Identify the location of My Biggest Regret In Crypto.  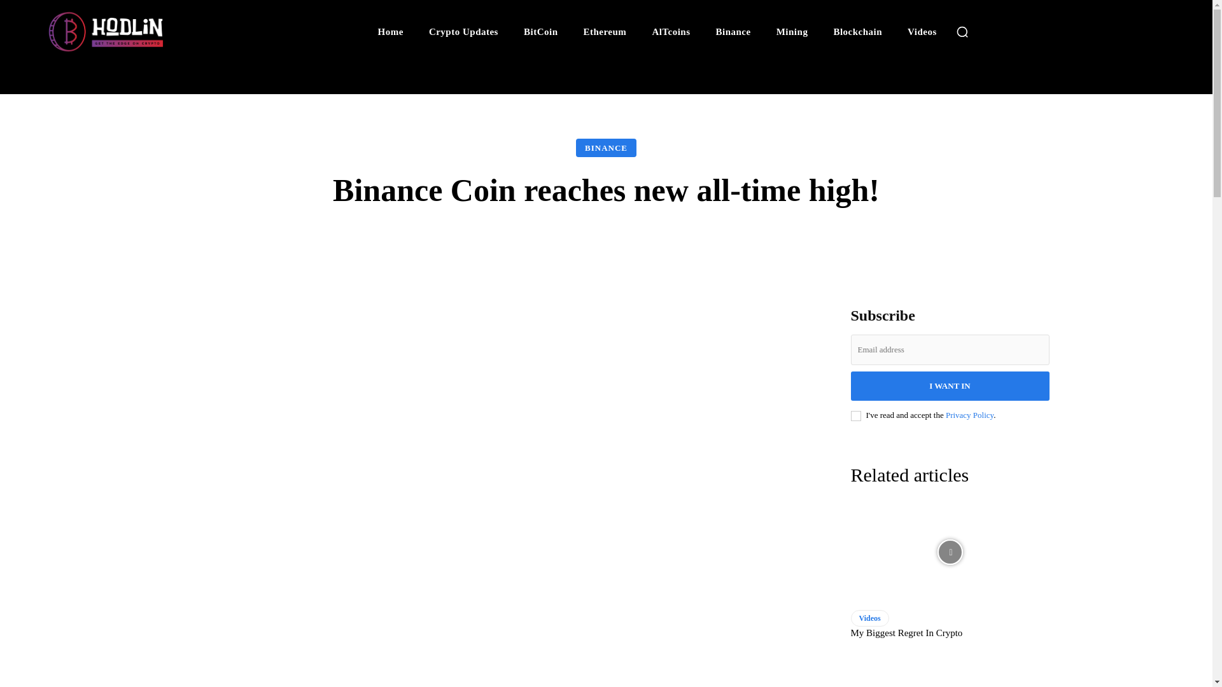
(906, 633).